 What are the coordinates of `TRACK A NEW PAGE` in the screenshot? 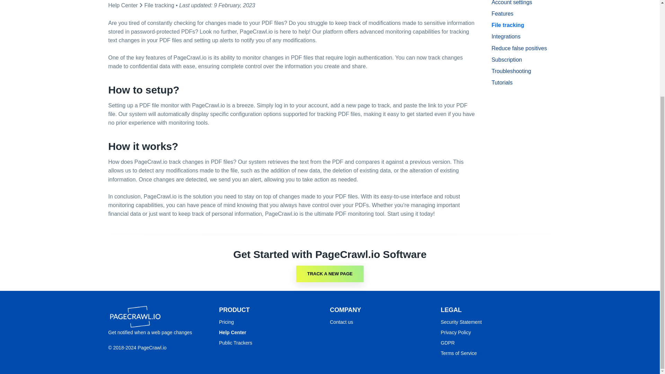 It's located at (330, 274).